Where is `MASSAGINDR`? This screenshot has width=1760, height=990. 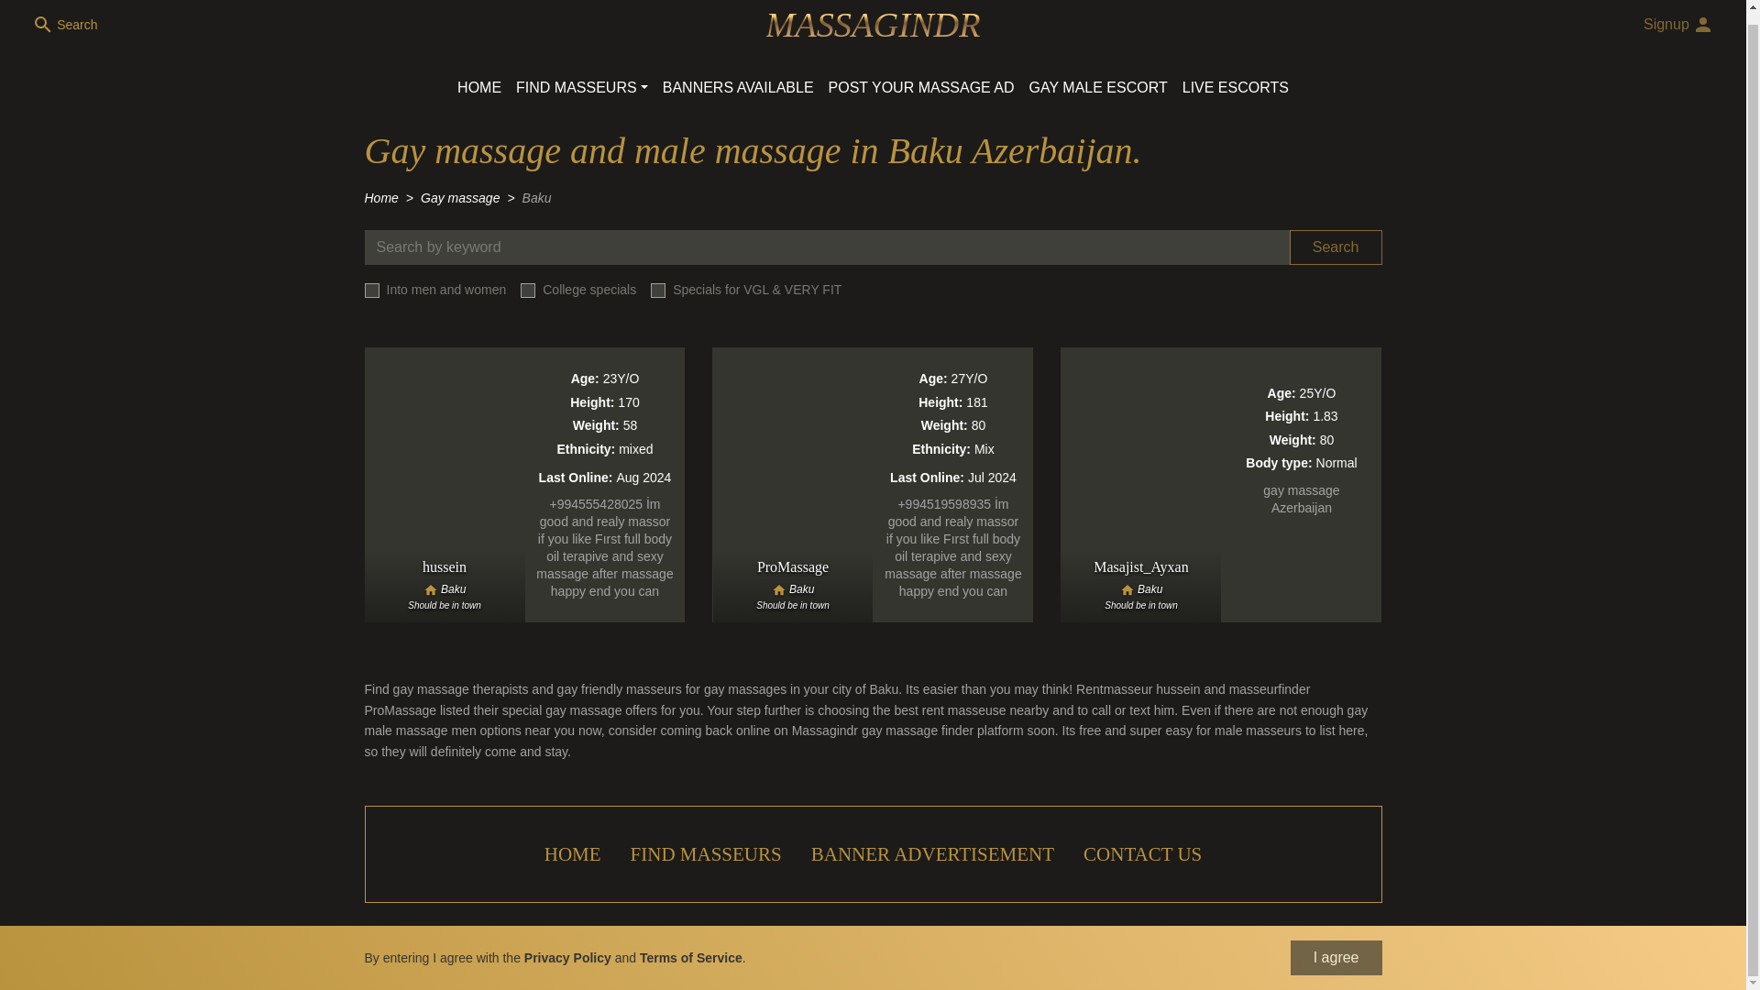 MASSAGINDR is located at coordinates (873, 24).